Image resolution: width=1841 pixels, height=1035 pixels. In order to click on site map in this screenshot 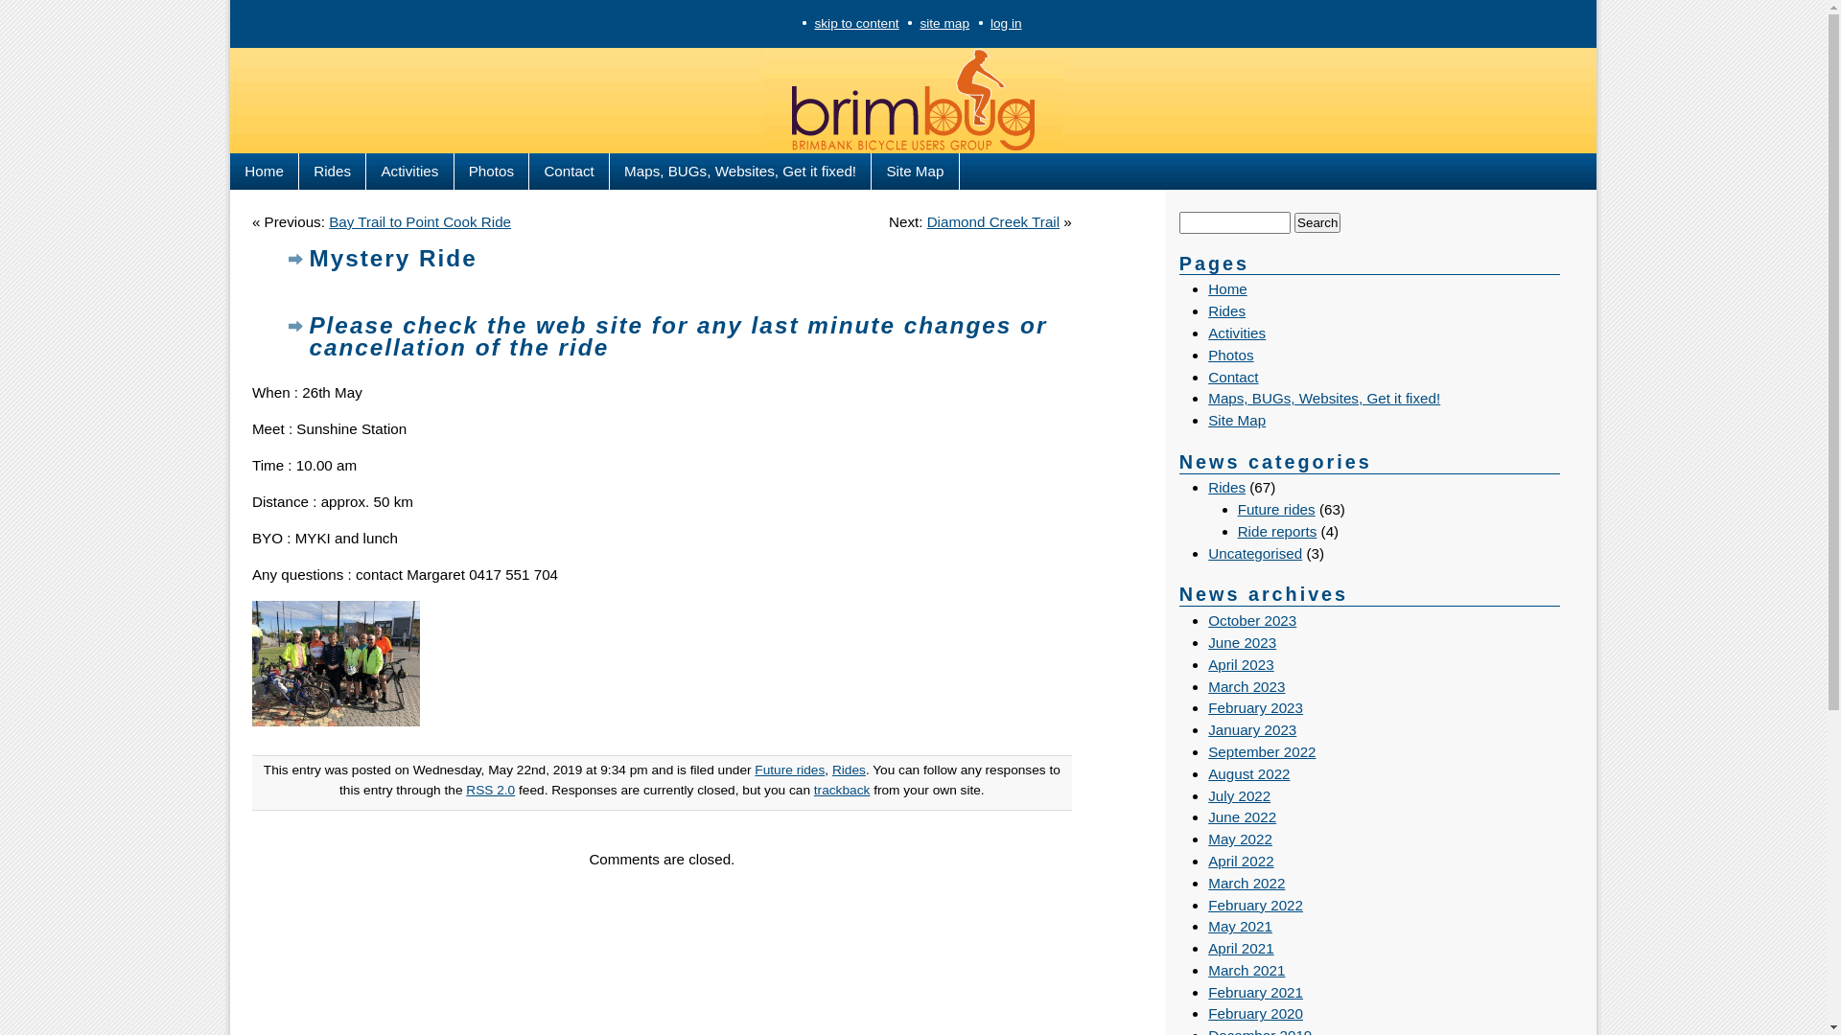, I will do `click(944, 23)`.